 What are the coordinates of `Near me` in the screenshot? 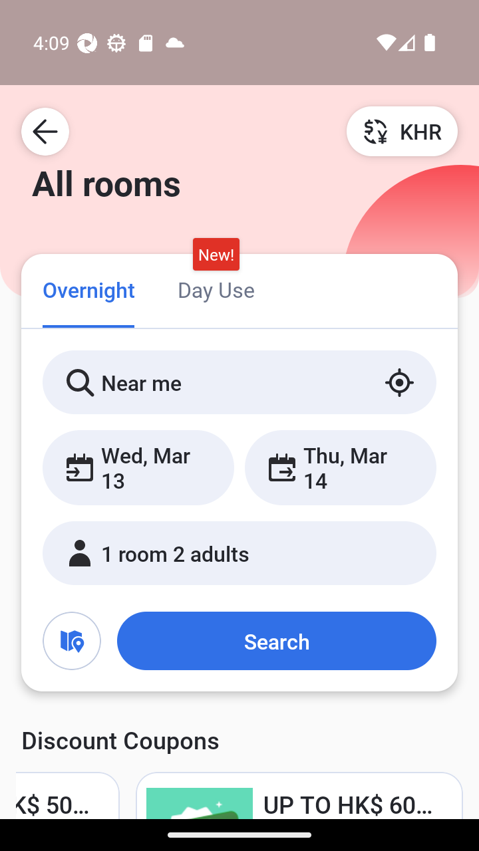 It's located at (239, 382).